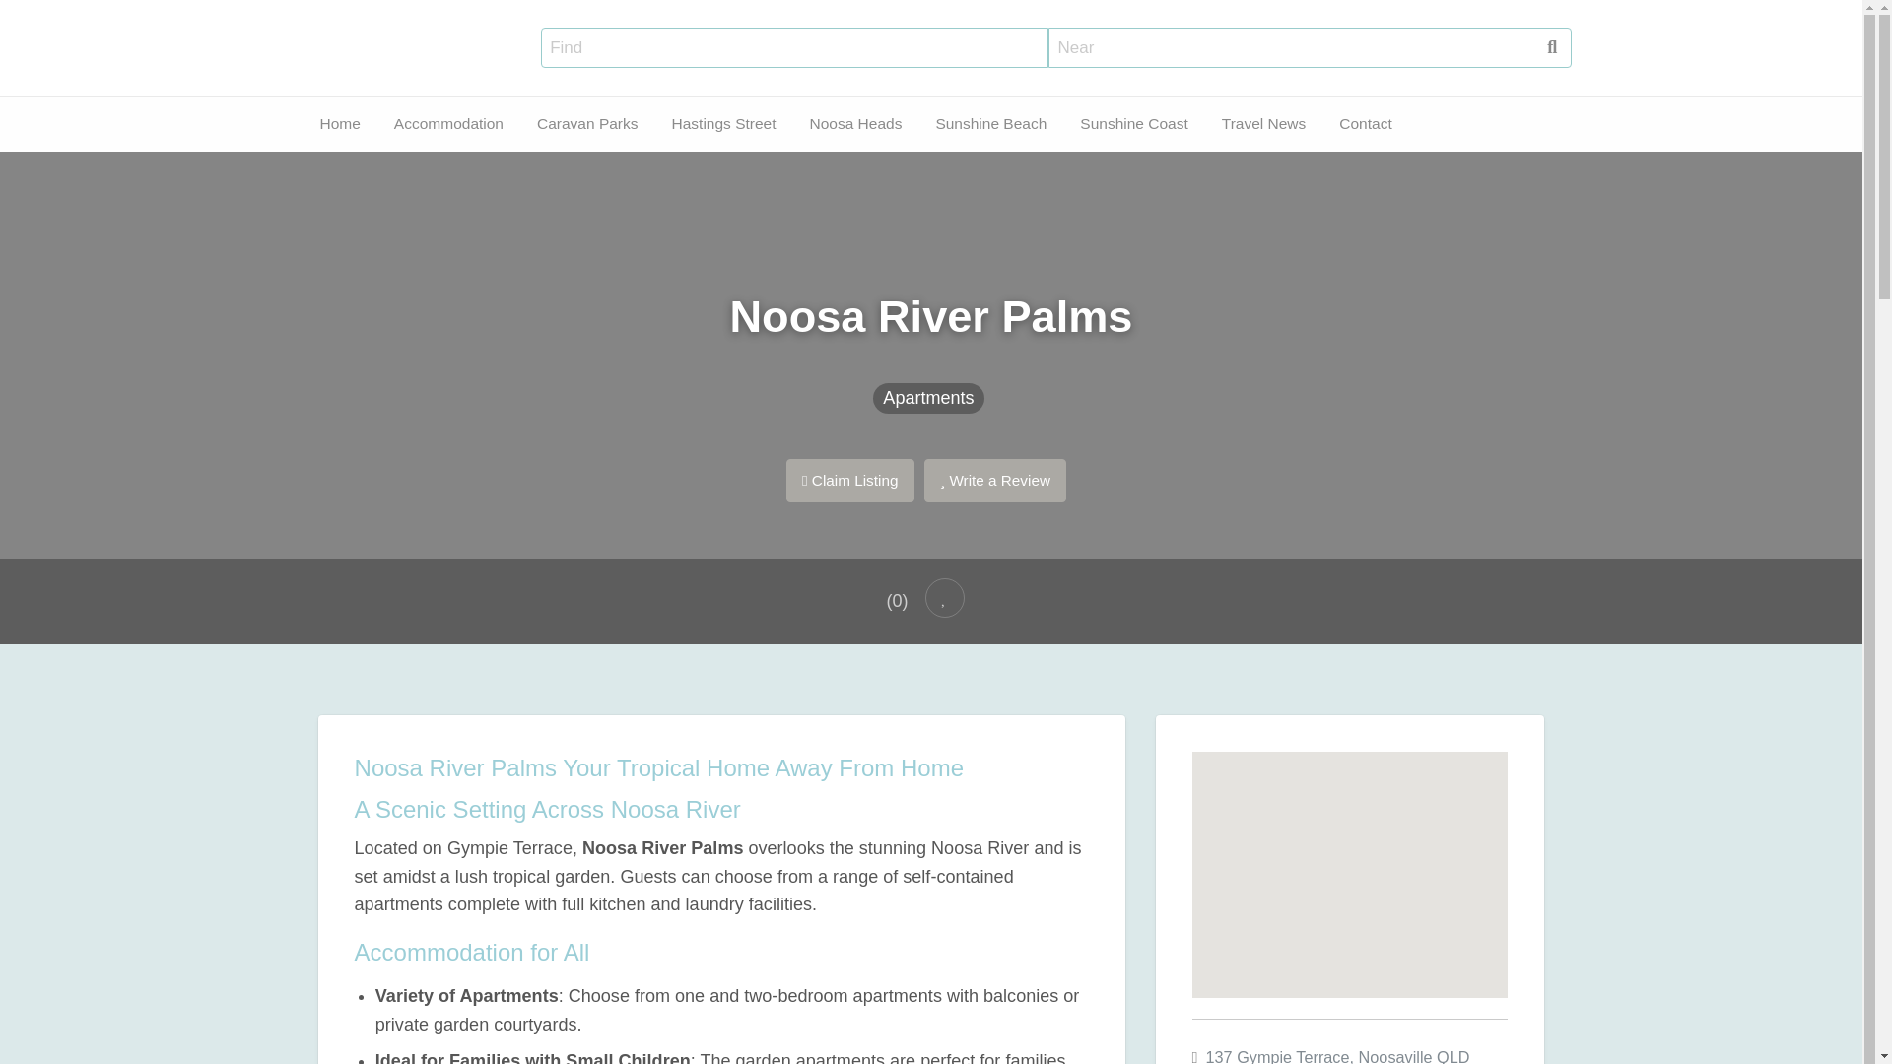  Describe the element at coordinates (147, 173) in the screenshot. I see `Hastings Street` at that location.